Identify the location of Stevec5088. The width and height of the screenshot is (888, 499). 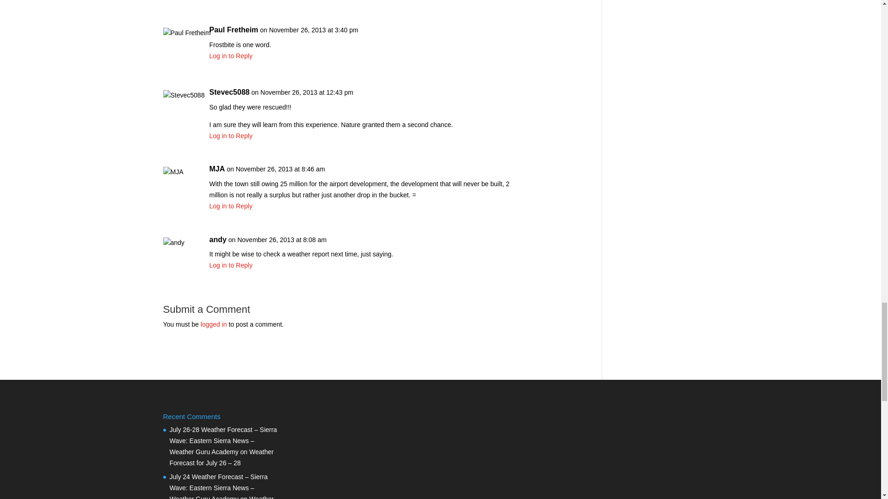
(229, 92).